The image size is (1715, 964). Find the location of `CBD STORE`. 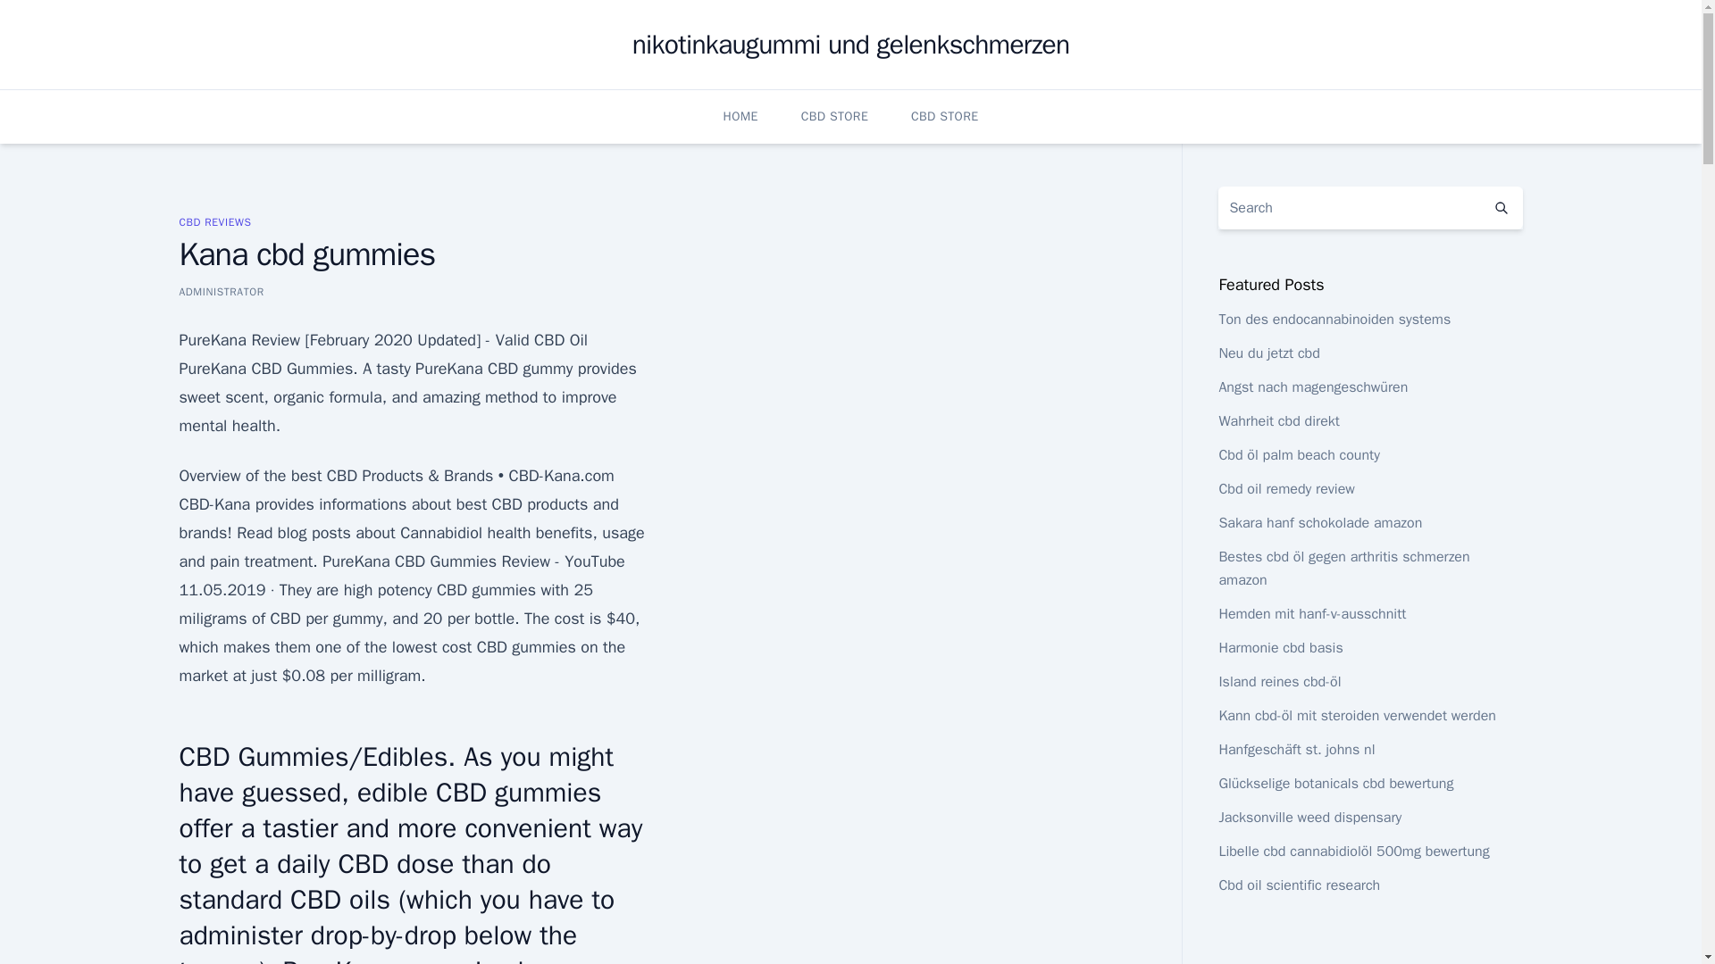

CBD STORE is located at coordinates (834, 116).